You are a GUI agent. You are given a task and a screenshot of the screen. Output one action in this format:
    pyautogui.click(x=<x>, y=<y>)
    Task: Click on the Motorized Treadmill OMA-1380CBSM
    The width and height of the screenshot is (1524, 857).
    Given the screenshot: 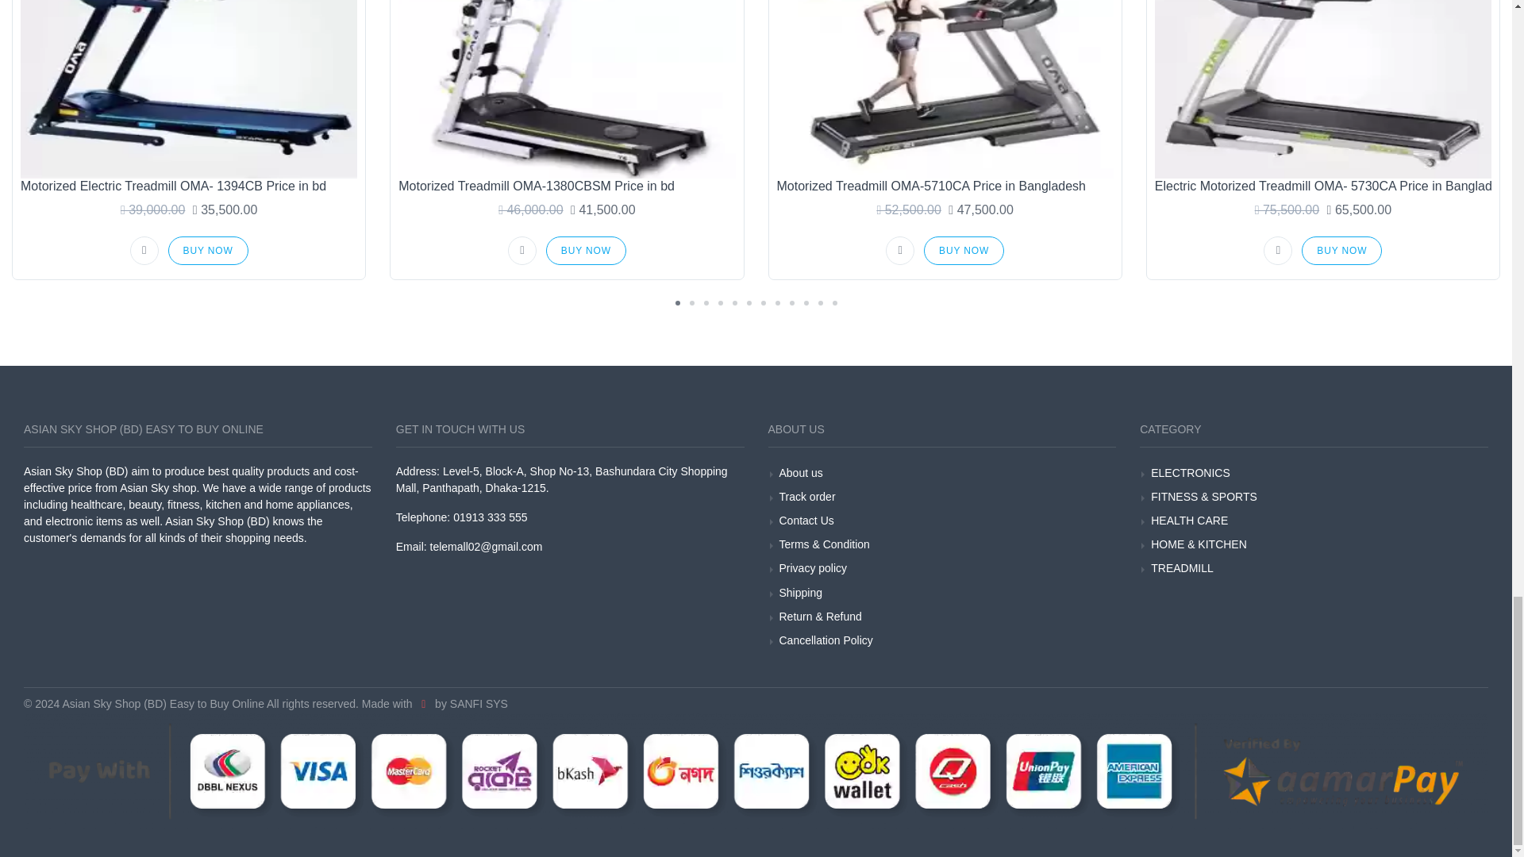 What is the action you would take?
    pyautogui.click(x=566, y=89)
    